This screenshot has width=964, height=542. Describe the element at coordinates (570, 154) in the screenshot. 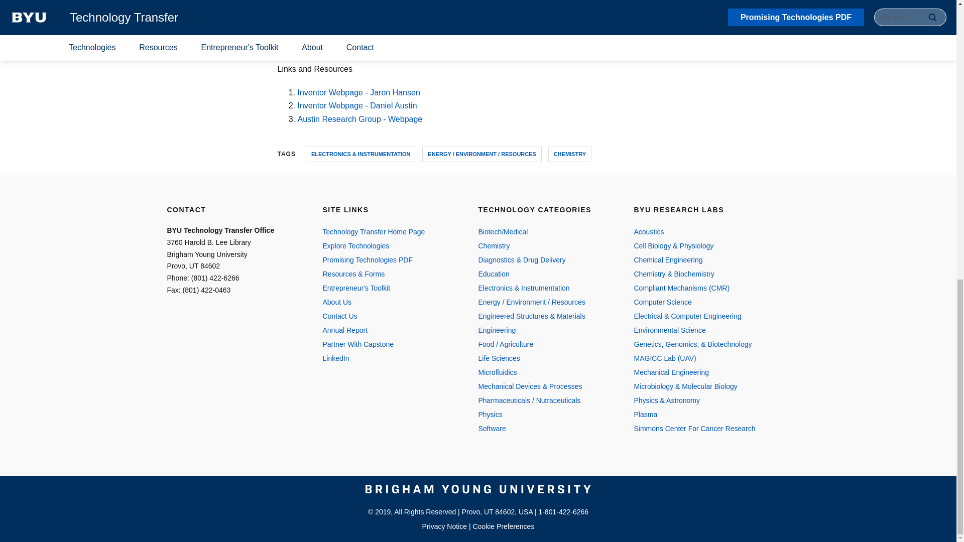

I see `CHEMISTRY` at that location.